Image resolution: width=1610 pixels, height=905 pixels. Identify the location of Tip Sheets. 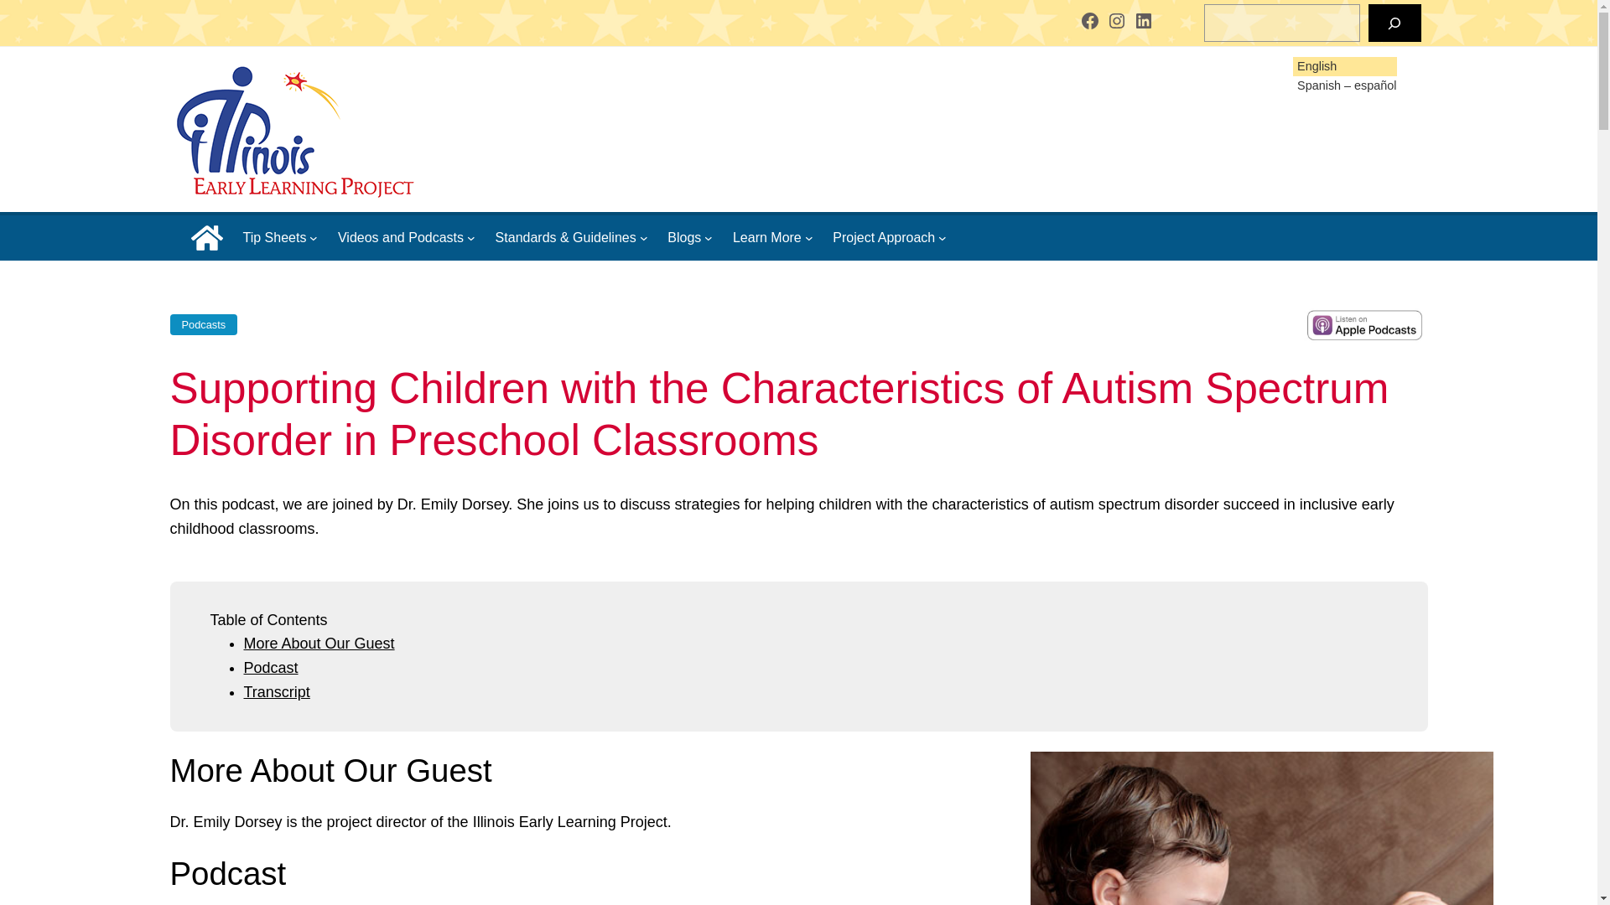
(275, 238).